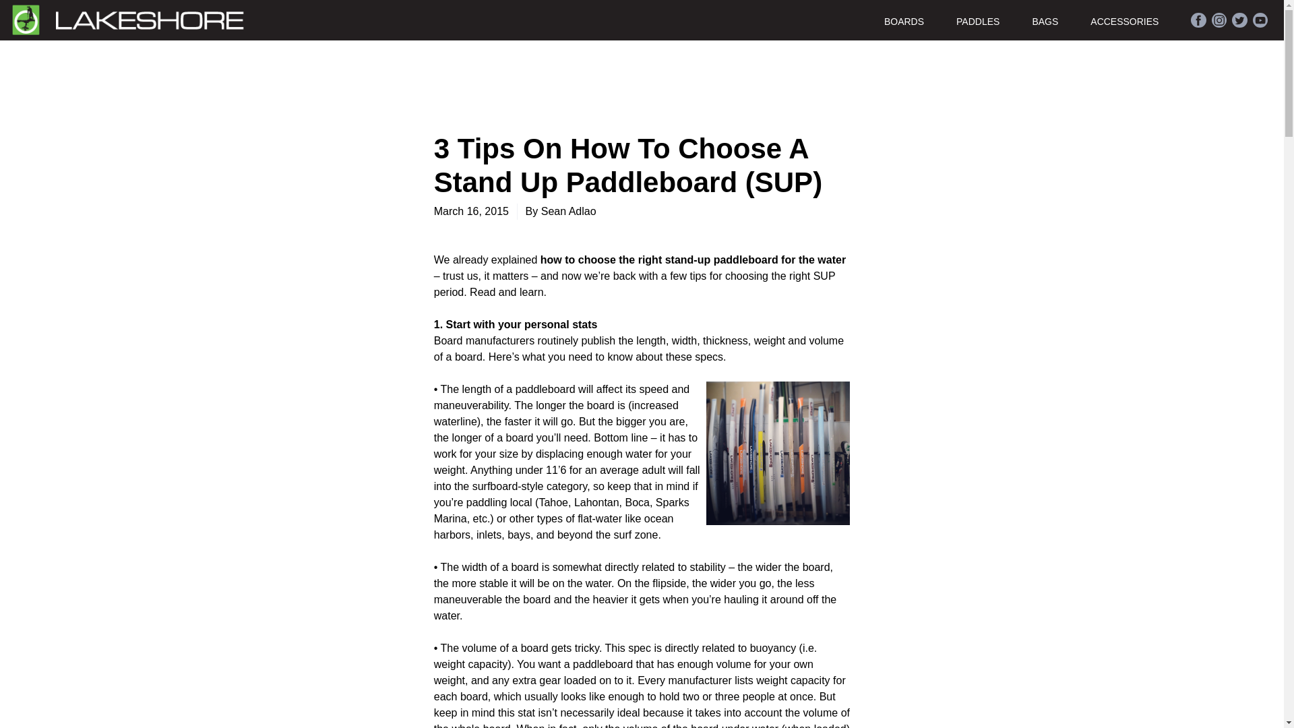 The image size is (1294, 728). I want to click on how to choose the right stand-up paddleboard for the water, so click(693, 260).